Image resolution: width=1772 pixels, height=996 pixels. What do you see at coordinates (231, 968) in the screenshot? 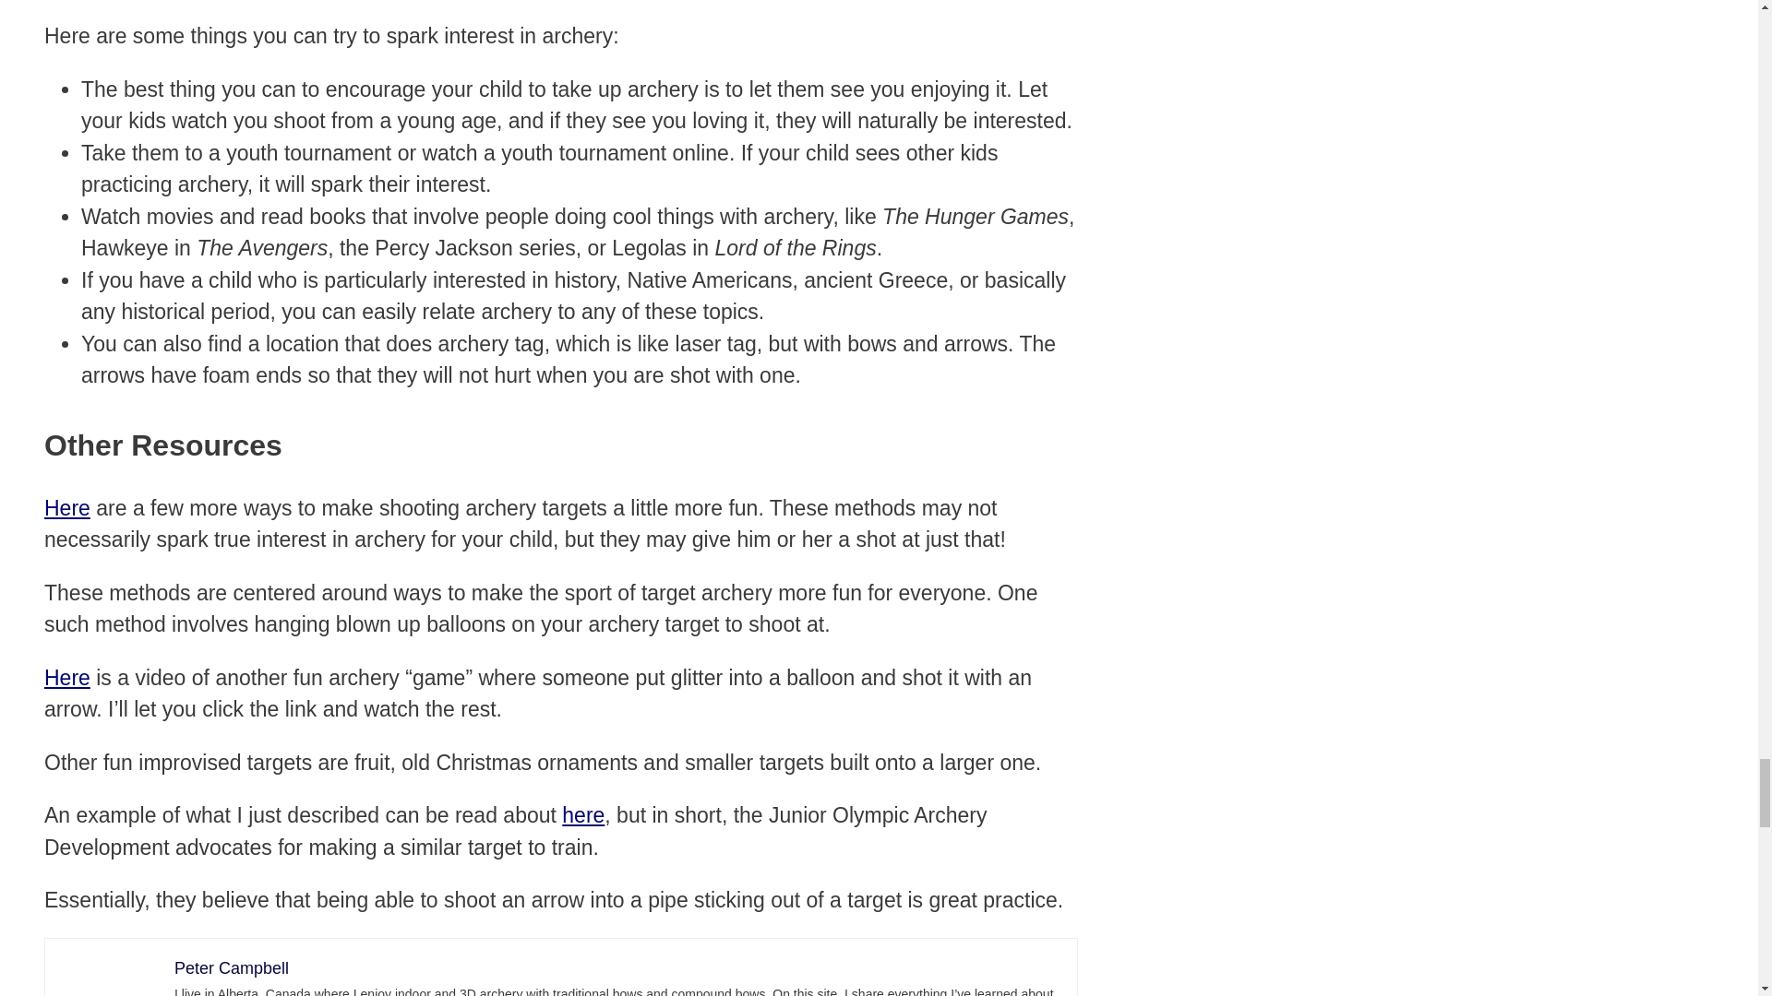
I see `Peter Campbell` at bounding box center [231, 968].